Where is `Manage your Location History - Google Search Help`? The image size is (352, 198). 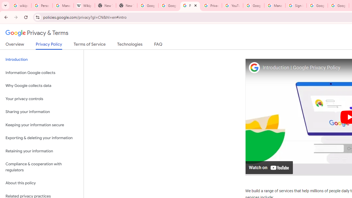 Manage your Location History - Google Search Help is located at coordinates (63, 5).